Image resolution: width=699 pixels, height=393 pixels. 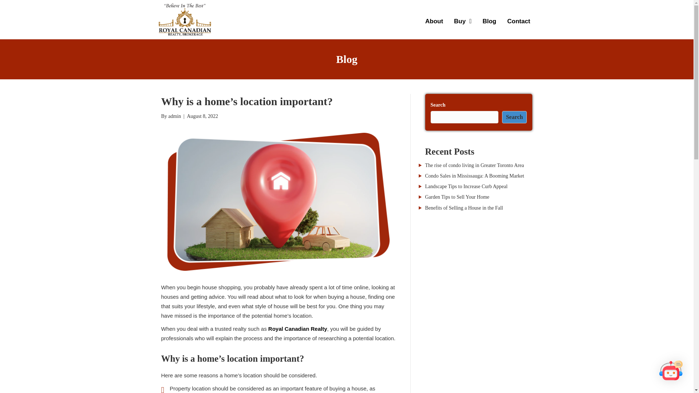 I want to click on admin, so click(x=175, y=116).